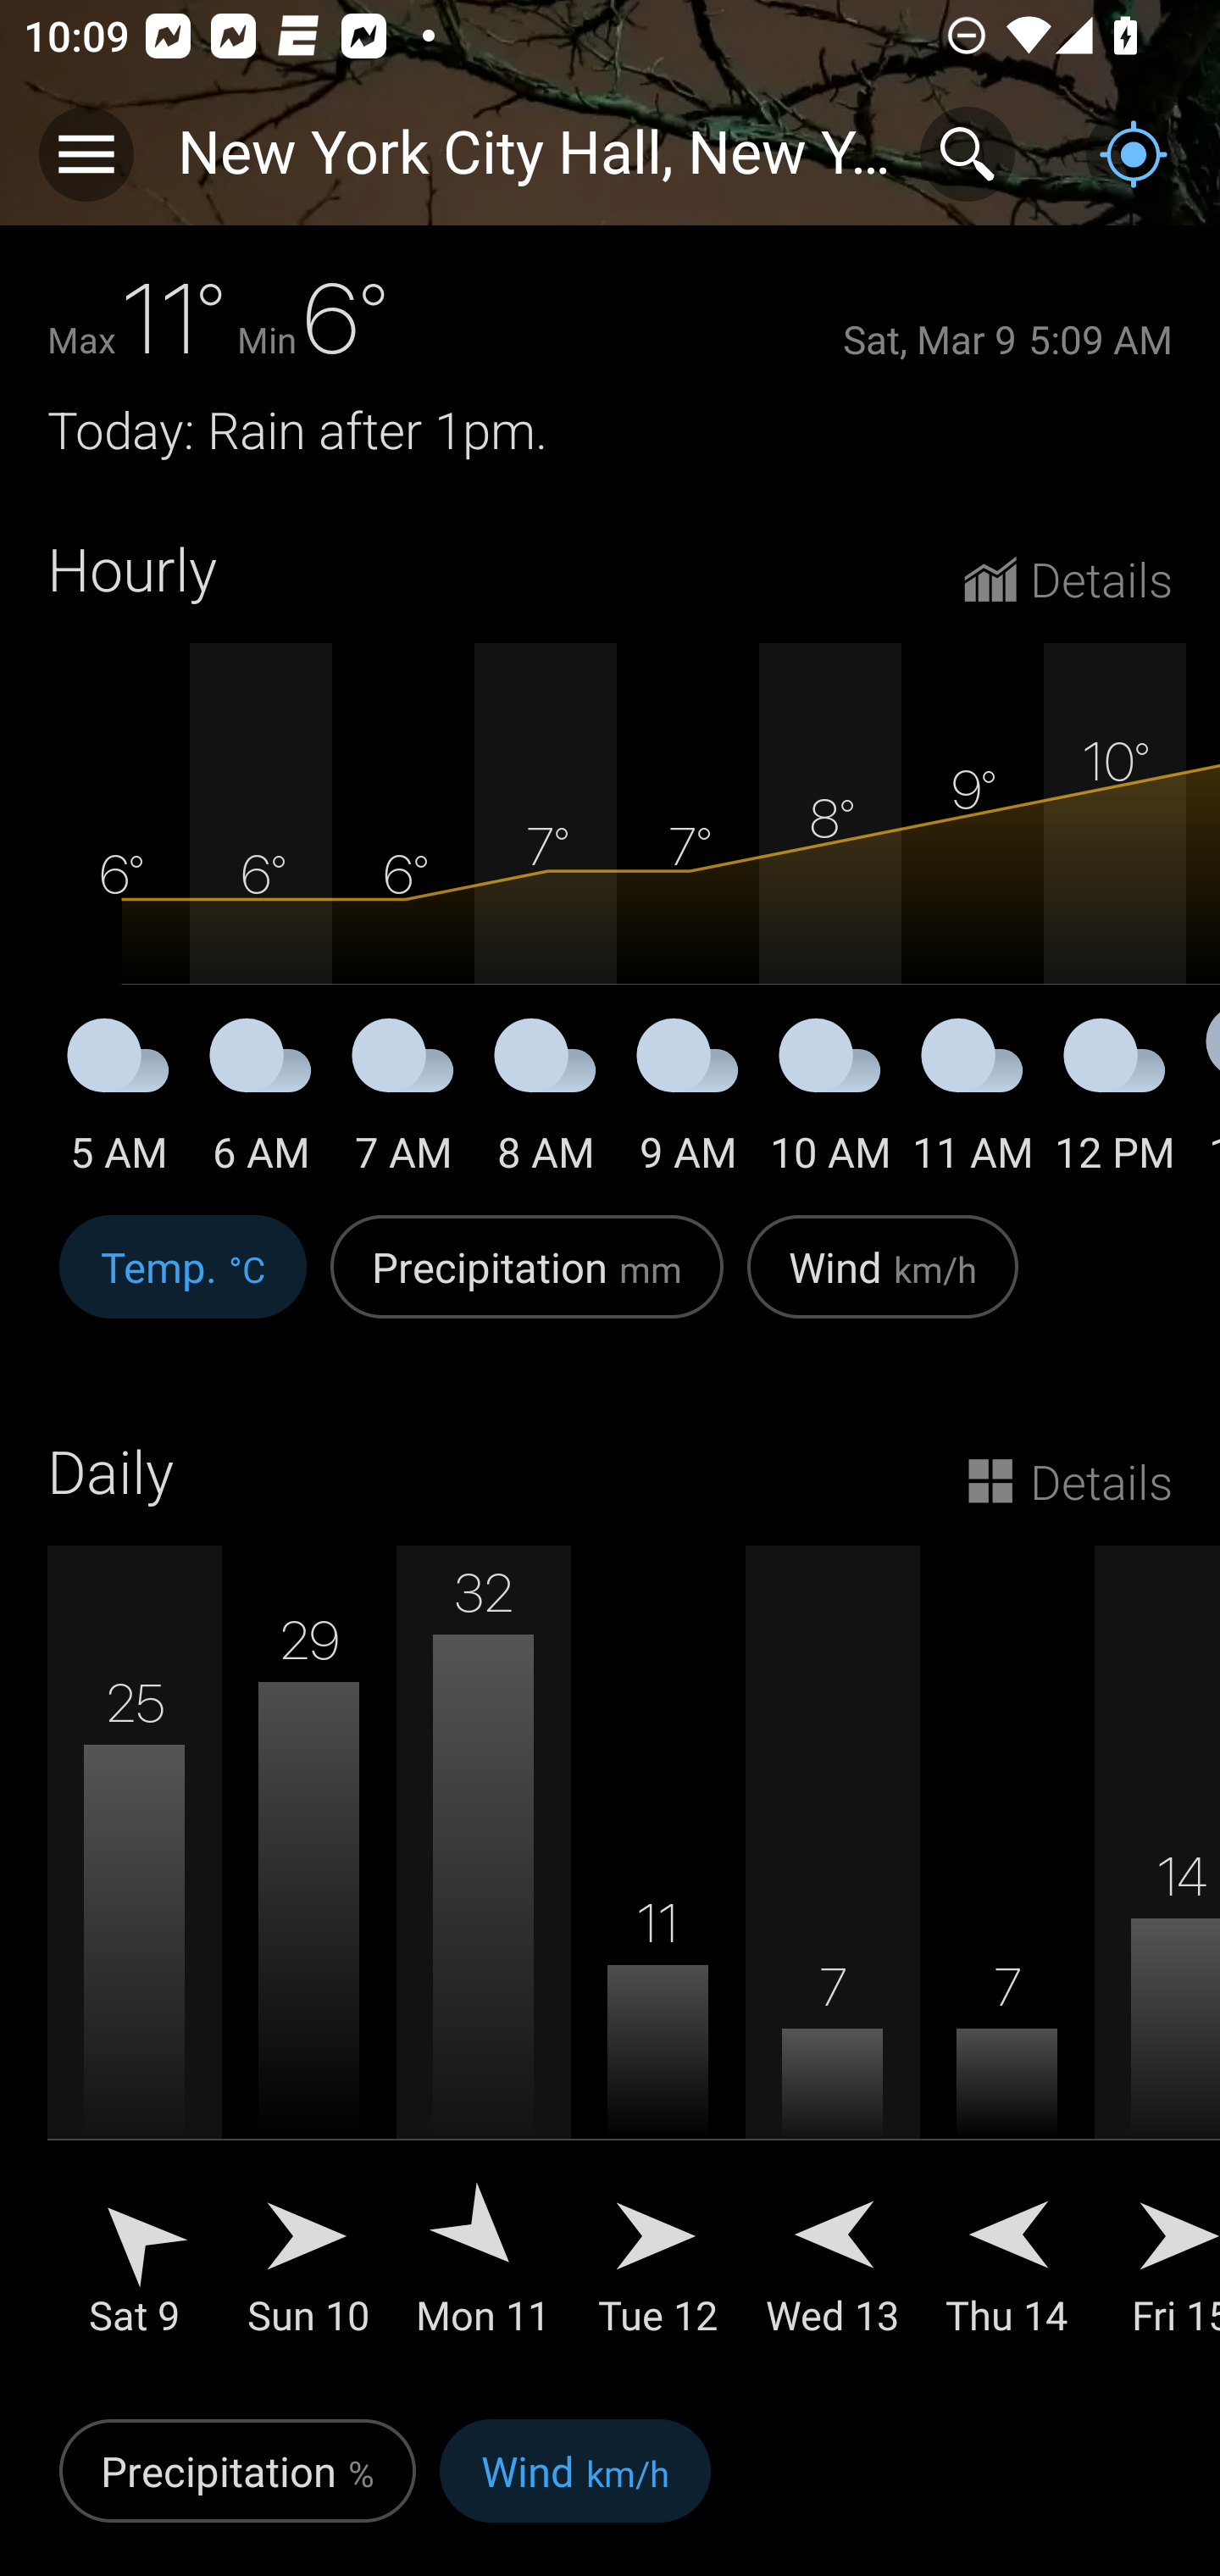 The image size is (1220, 2576). Describe the element at coordinates (261, 1101) in the screenshot. I see `6 AM` at that location.